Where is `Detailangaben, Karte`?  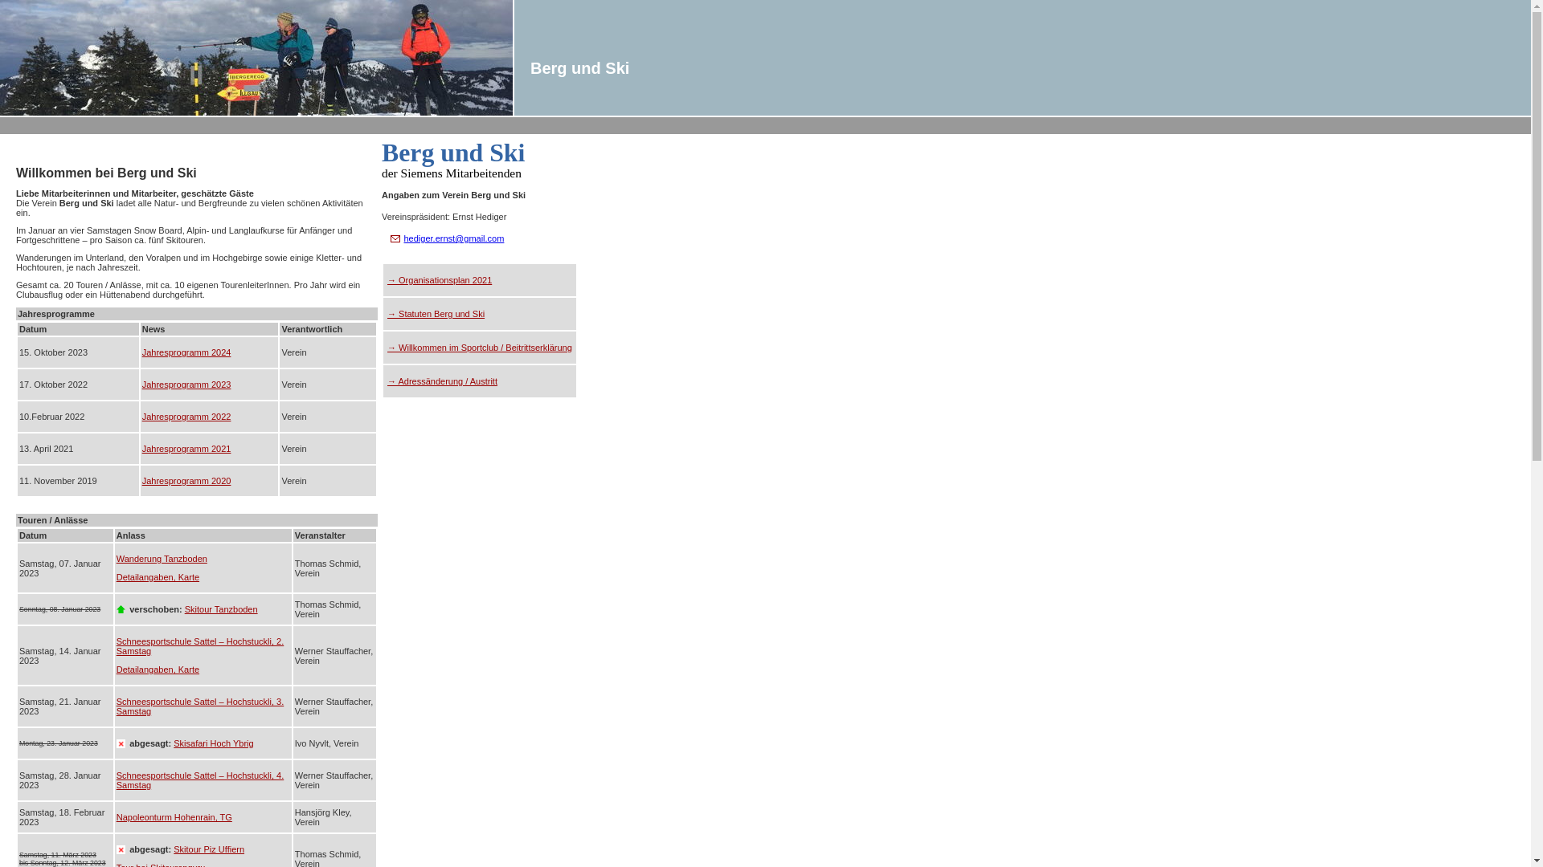 Detailangaben, Karte is located at coordinates (158, 670).